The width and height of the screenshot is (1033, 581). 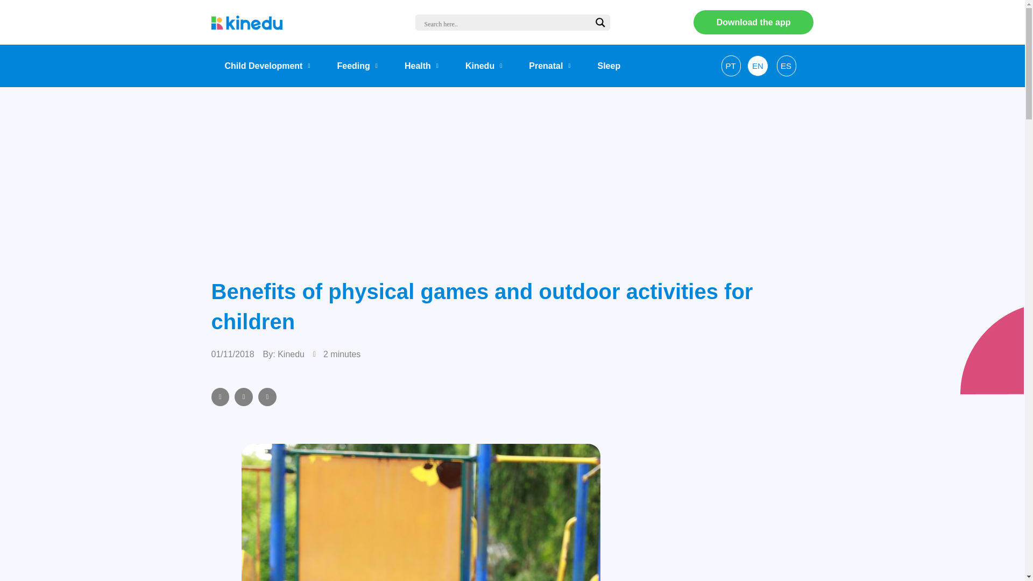 I want to click on Health, so click(x=422, y=66).